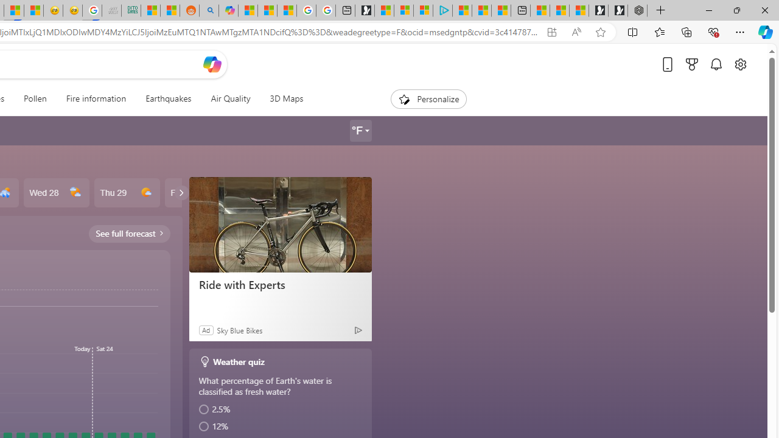 This screenshot has height=438, width=779. I want to click on These 3 Stocks Pay You More Than 5% to Own Them, so click(500, 11).